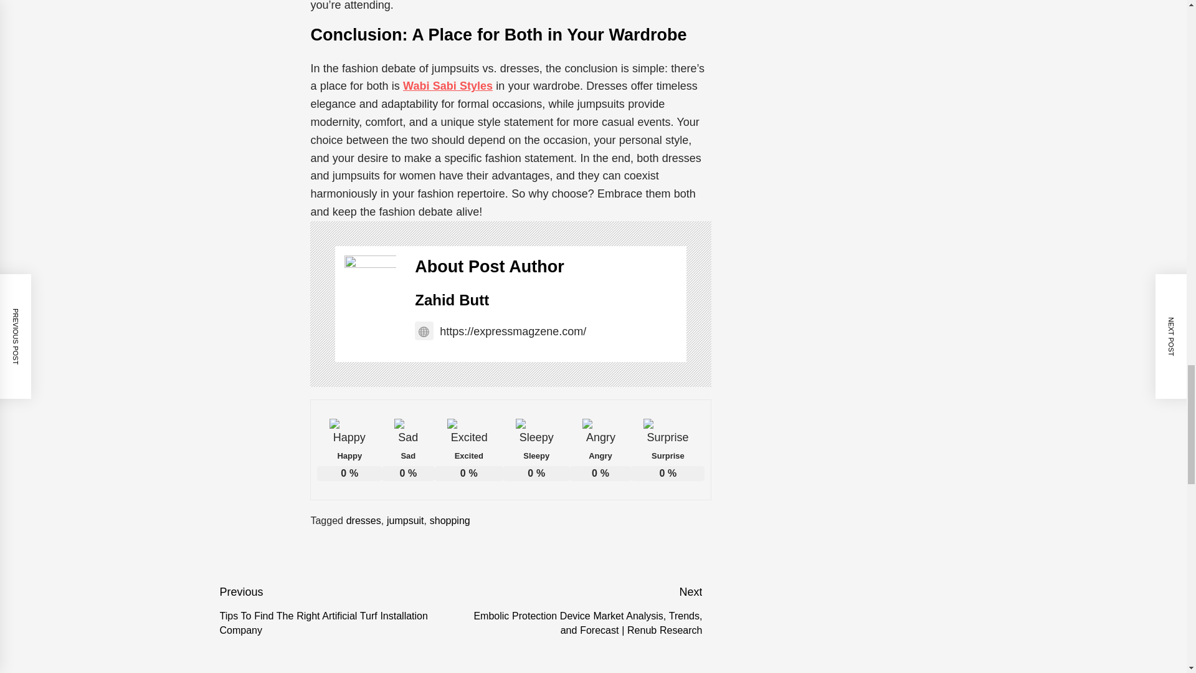  What do you see at coordinates (452, 299) in the screenshot?
I see `Zahid Butt` at bounding box center [452, 299].